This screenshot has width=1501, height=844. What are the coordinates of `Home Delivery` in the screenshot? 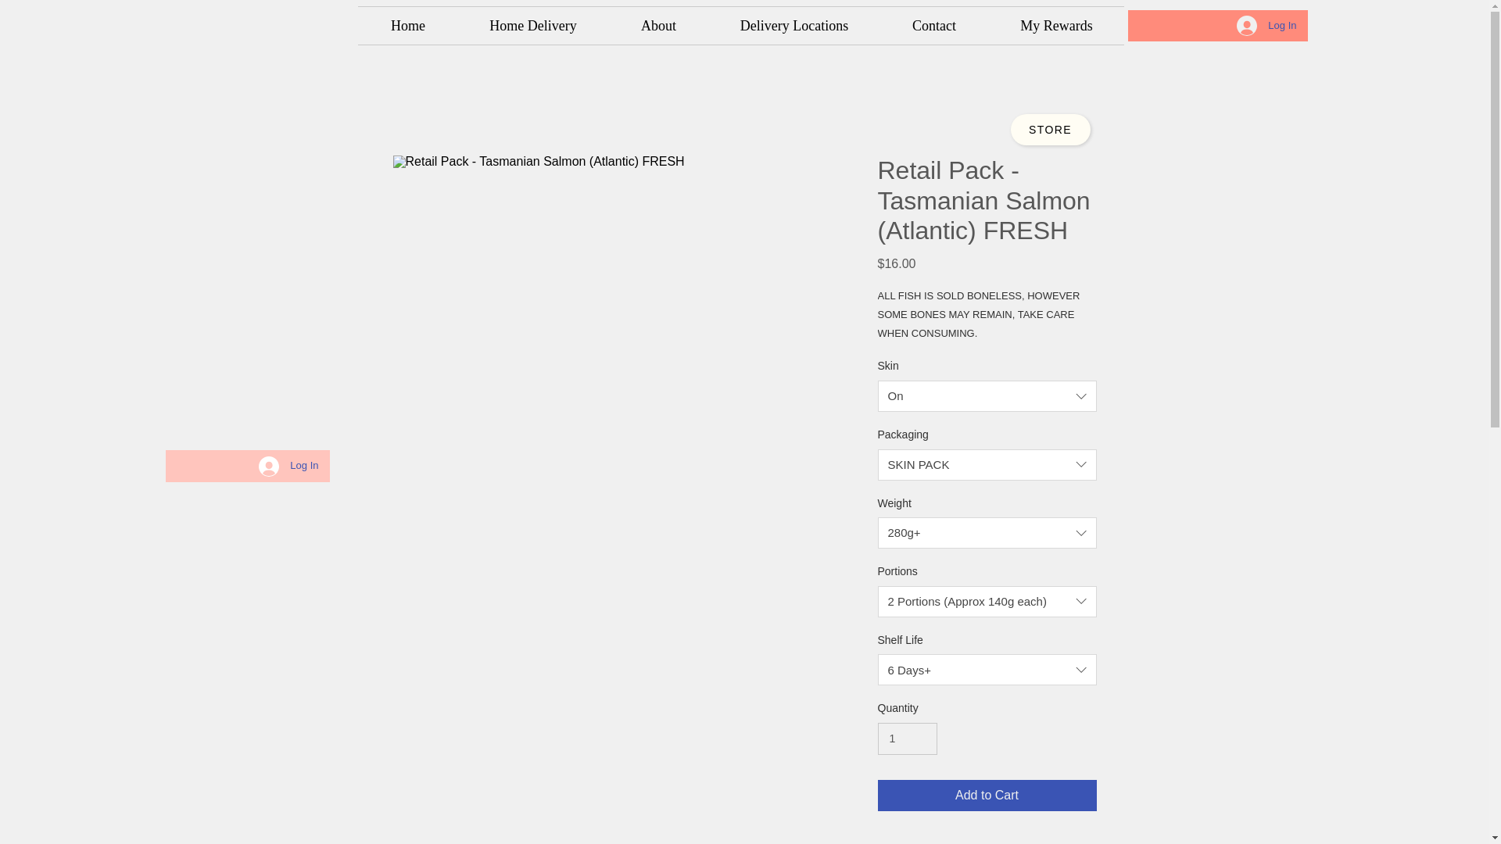 It's located at (532, 25).